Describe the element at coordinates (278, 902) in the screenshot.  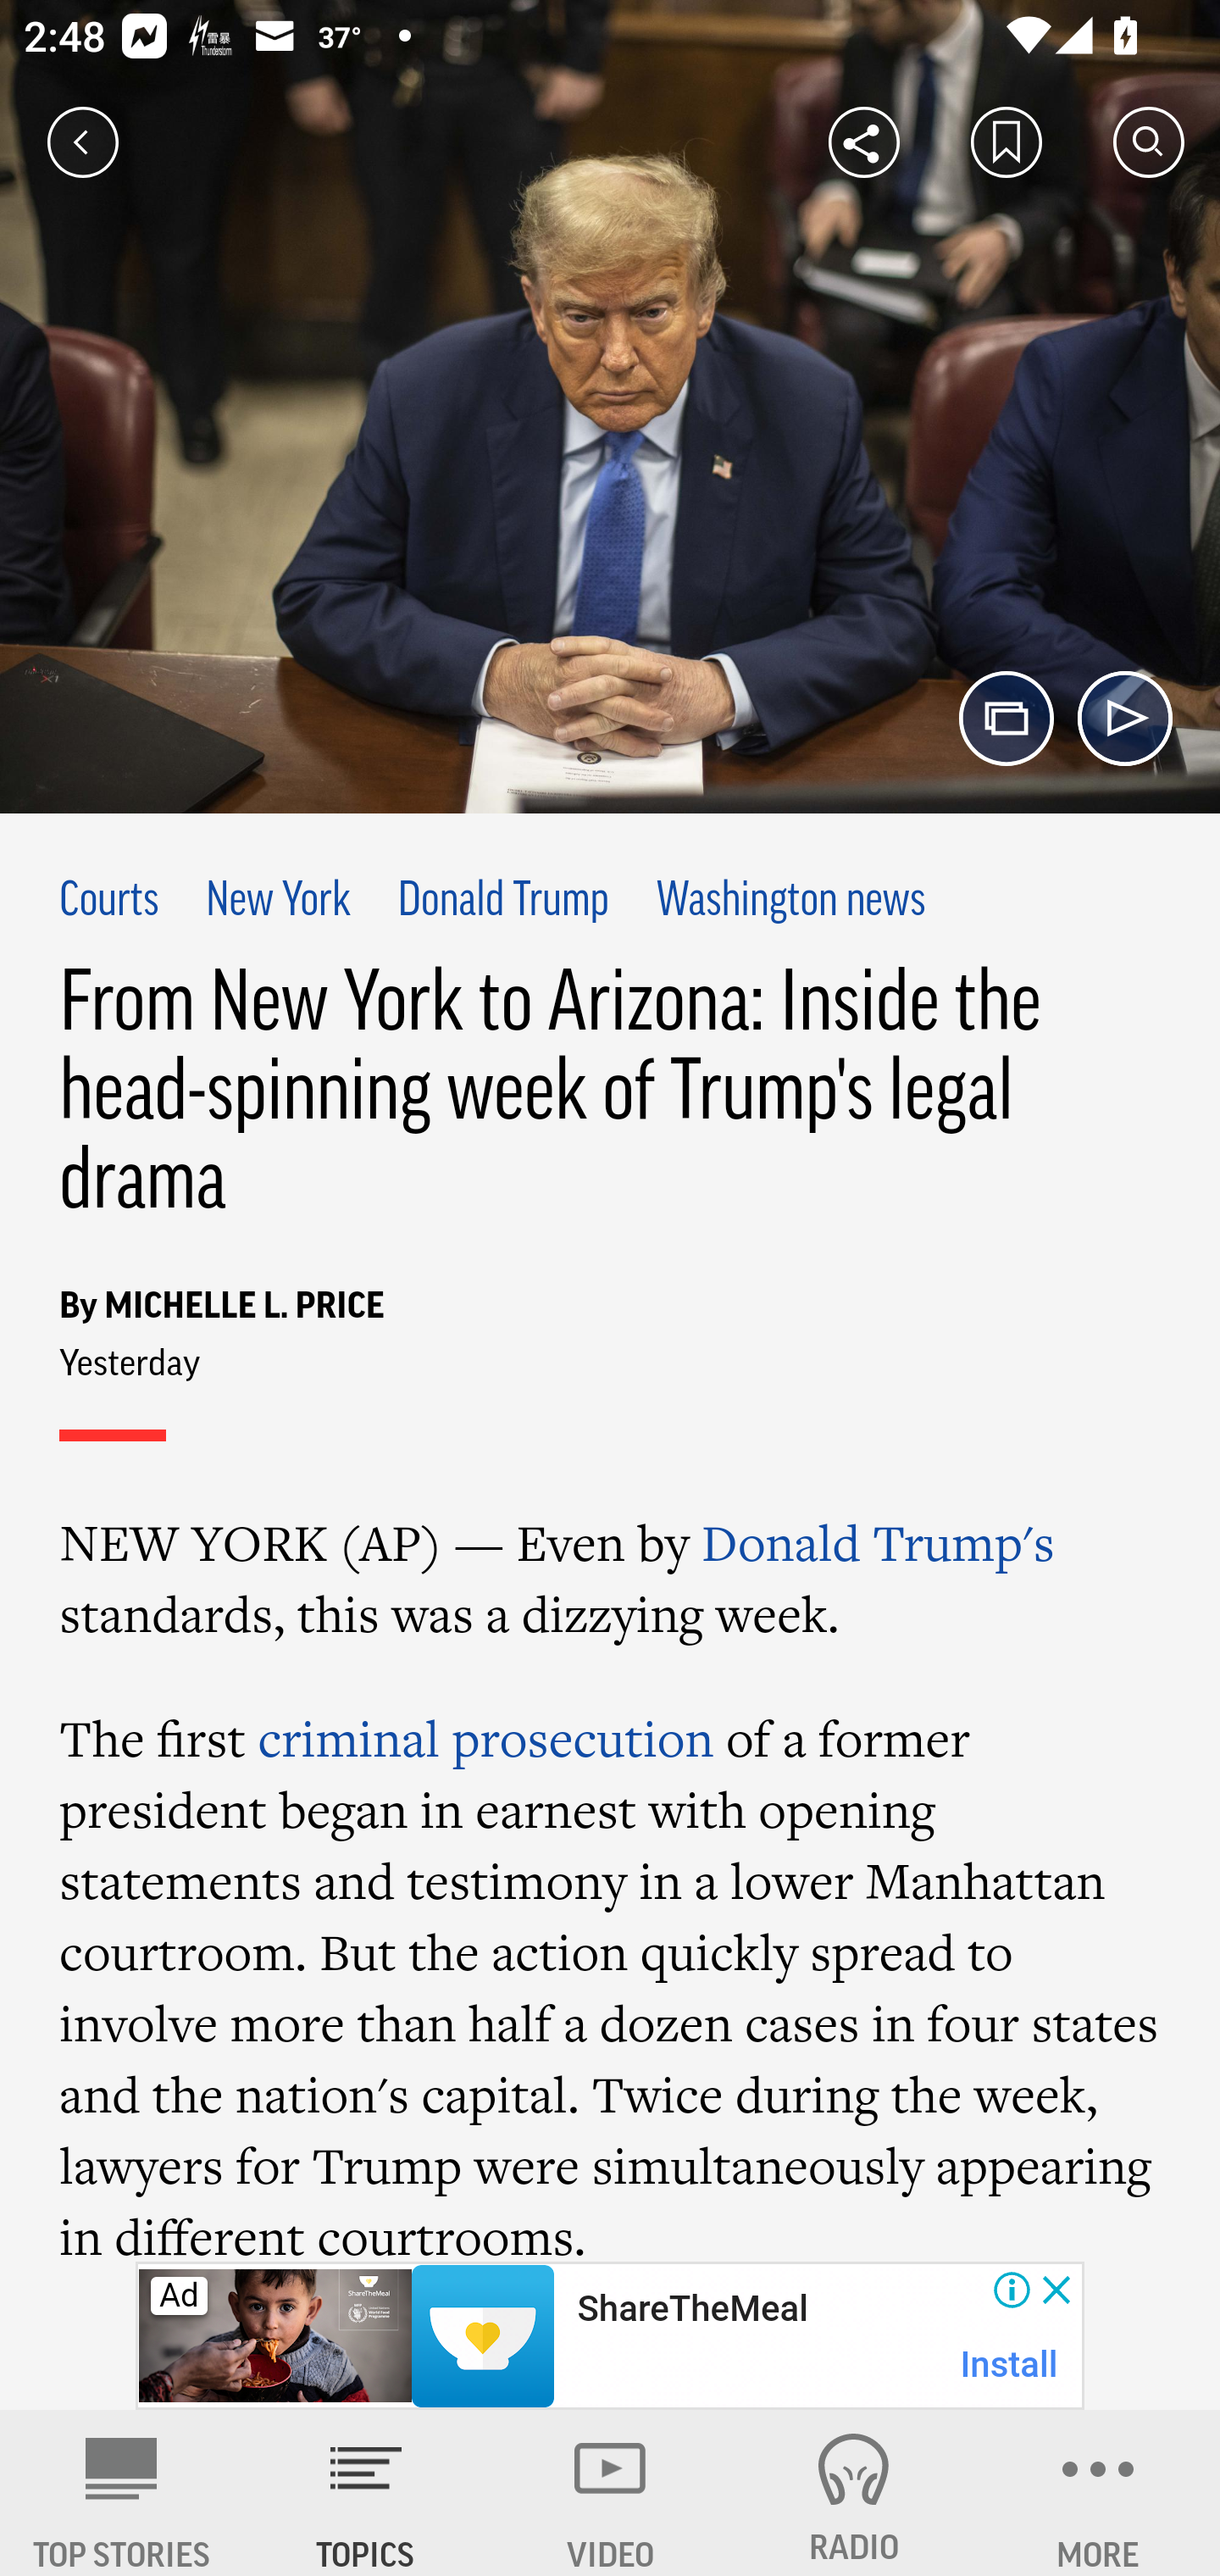
I see `New York` at that location.